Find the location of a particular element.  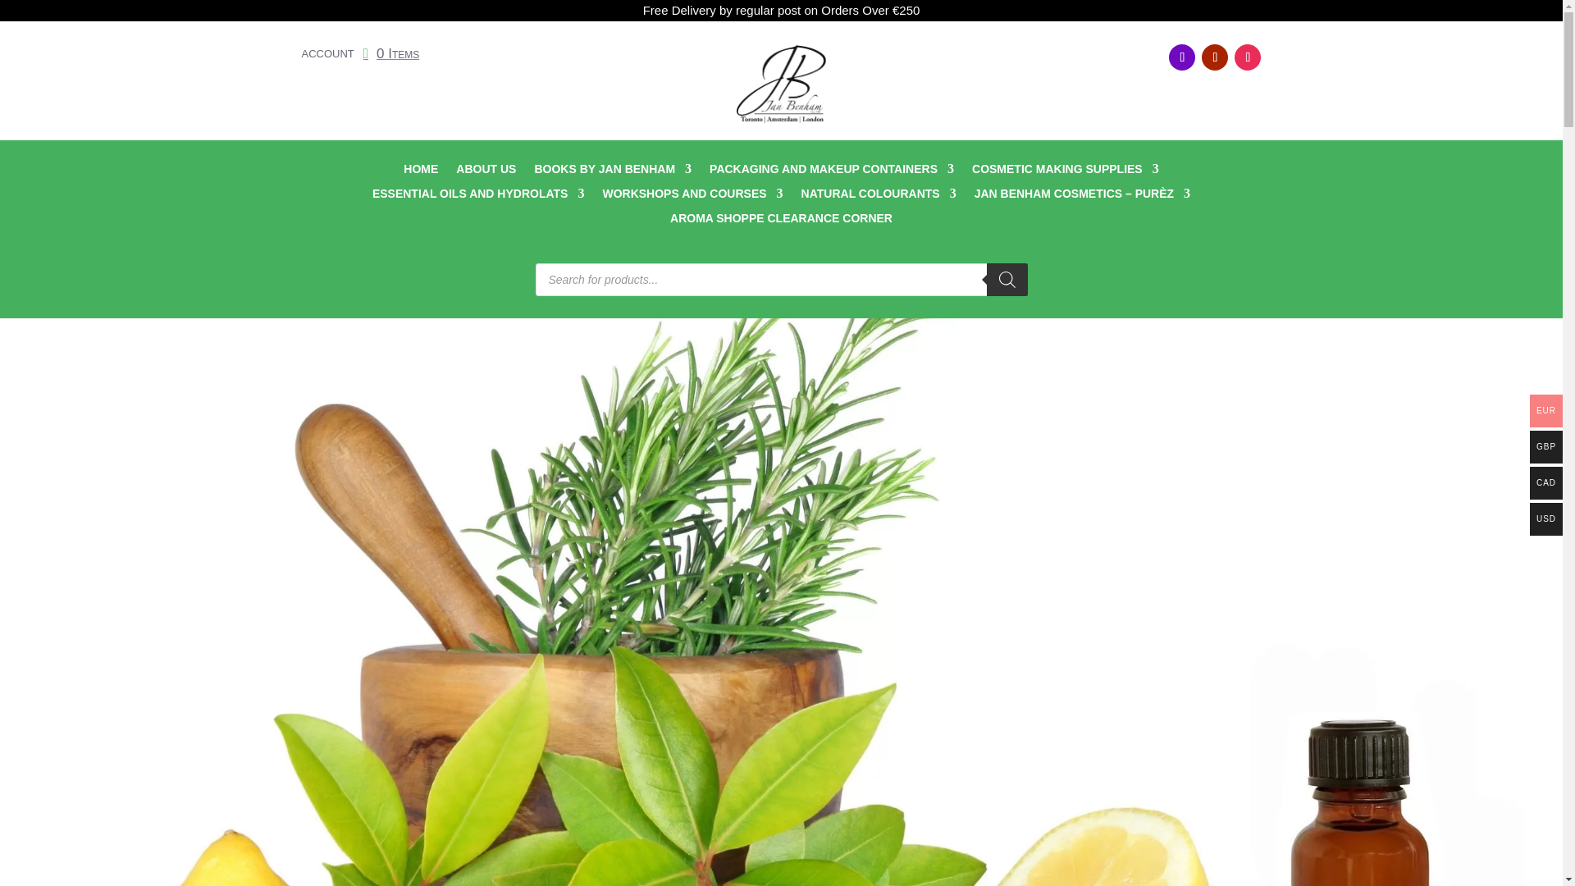

ESSENTIAL OILS AND HYDROLATS is located at coordinates (477, 196).